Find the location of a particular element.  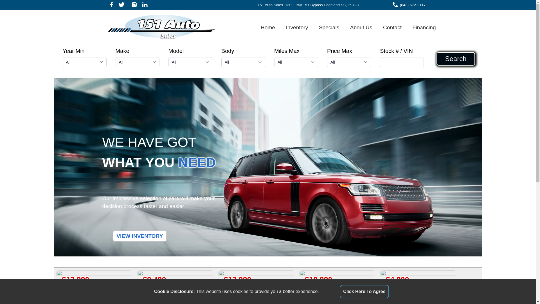

Inventory is located at coordinates (297, 28).